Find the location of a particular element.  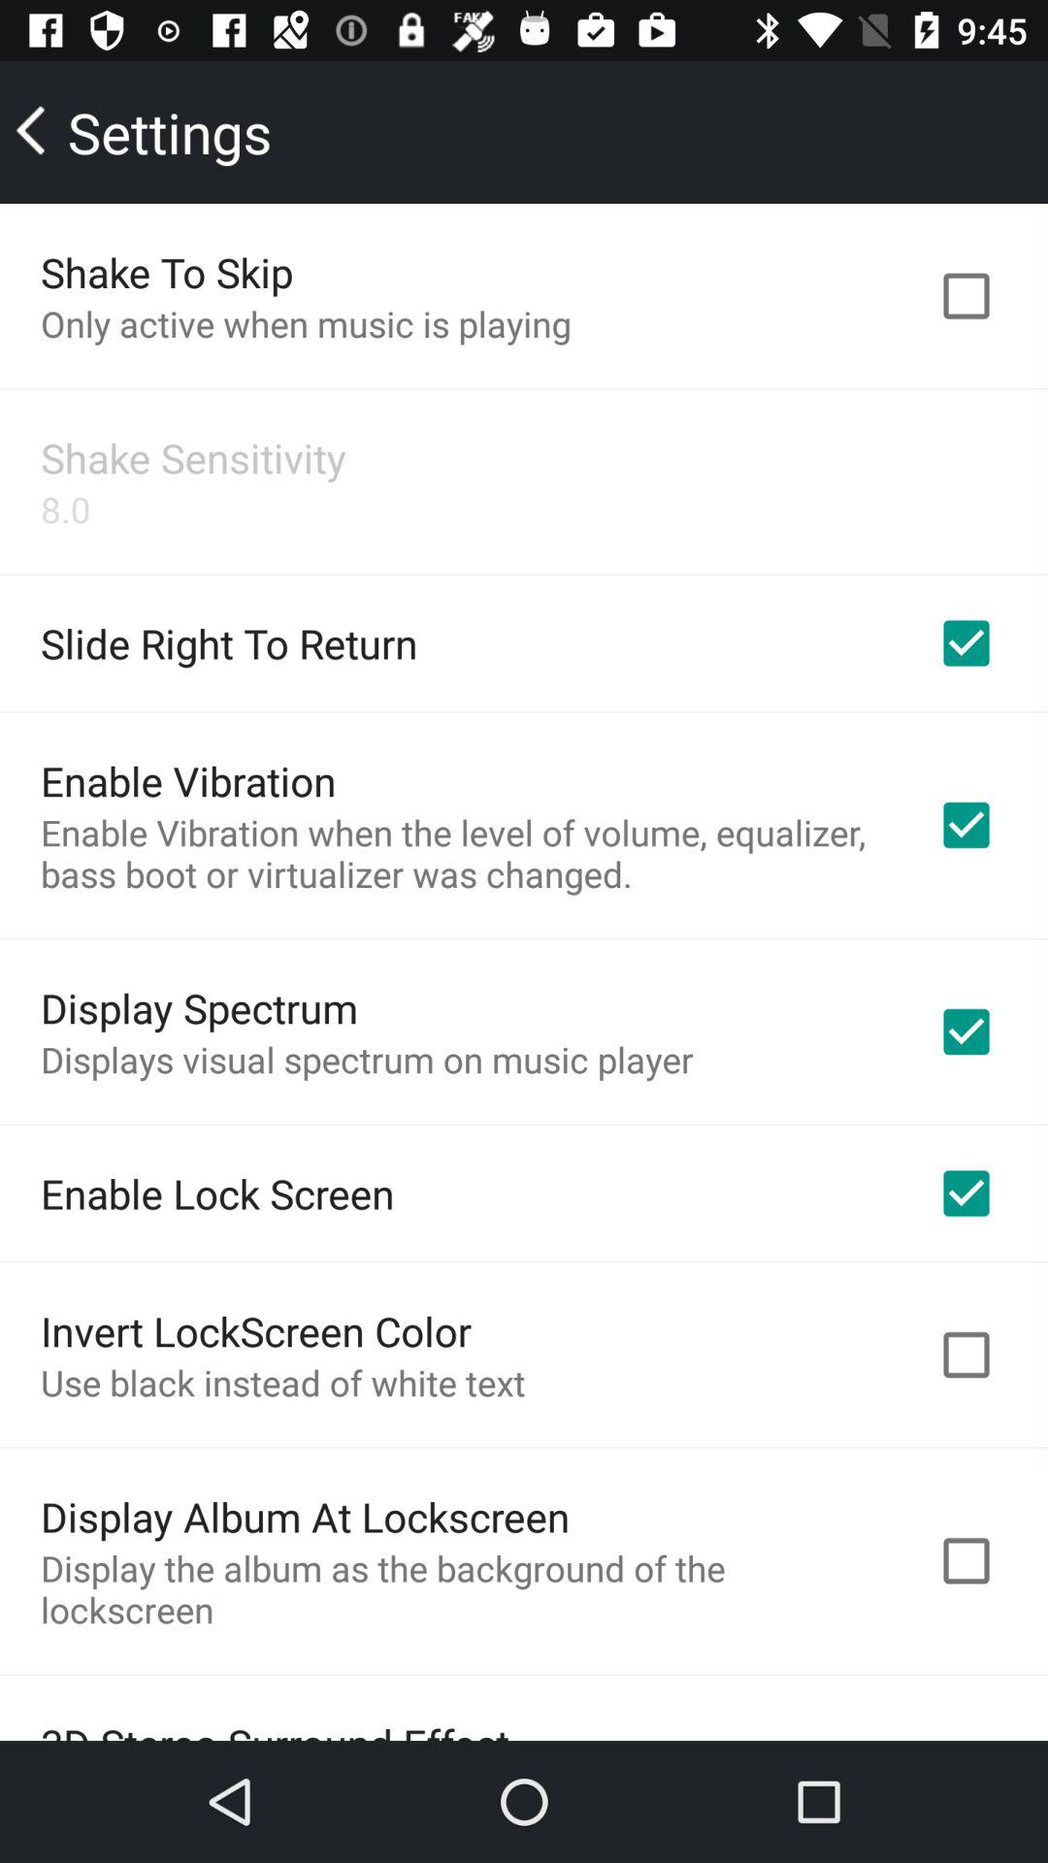

select icon above enable vibration item is located at coordinates (229, 642).